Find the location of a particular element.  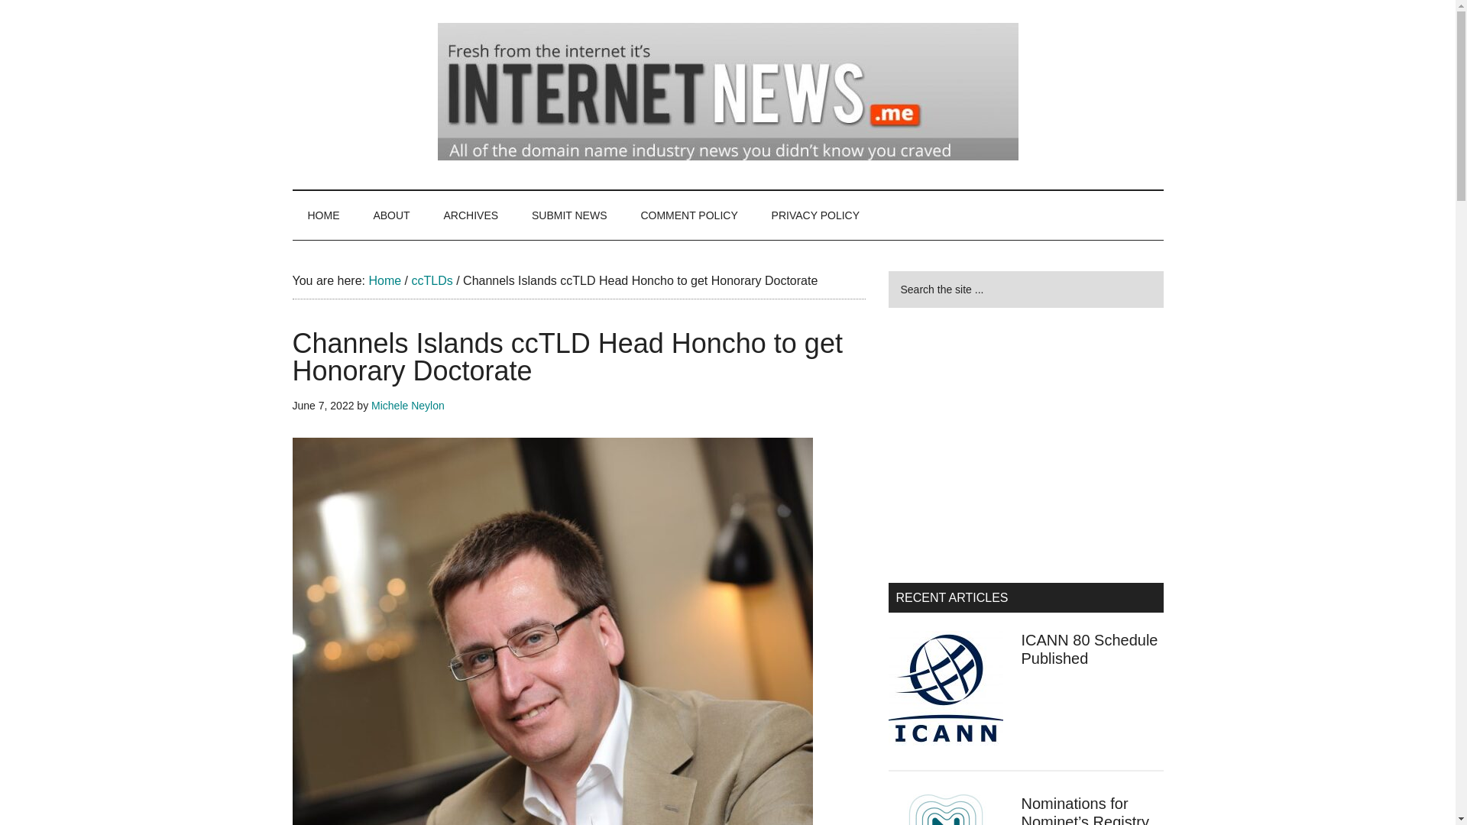

COMMENT POLICY is located at coordinates (688, 215).